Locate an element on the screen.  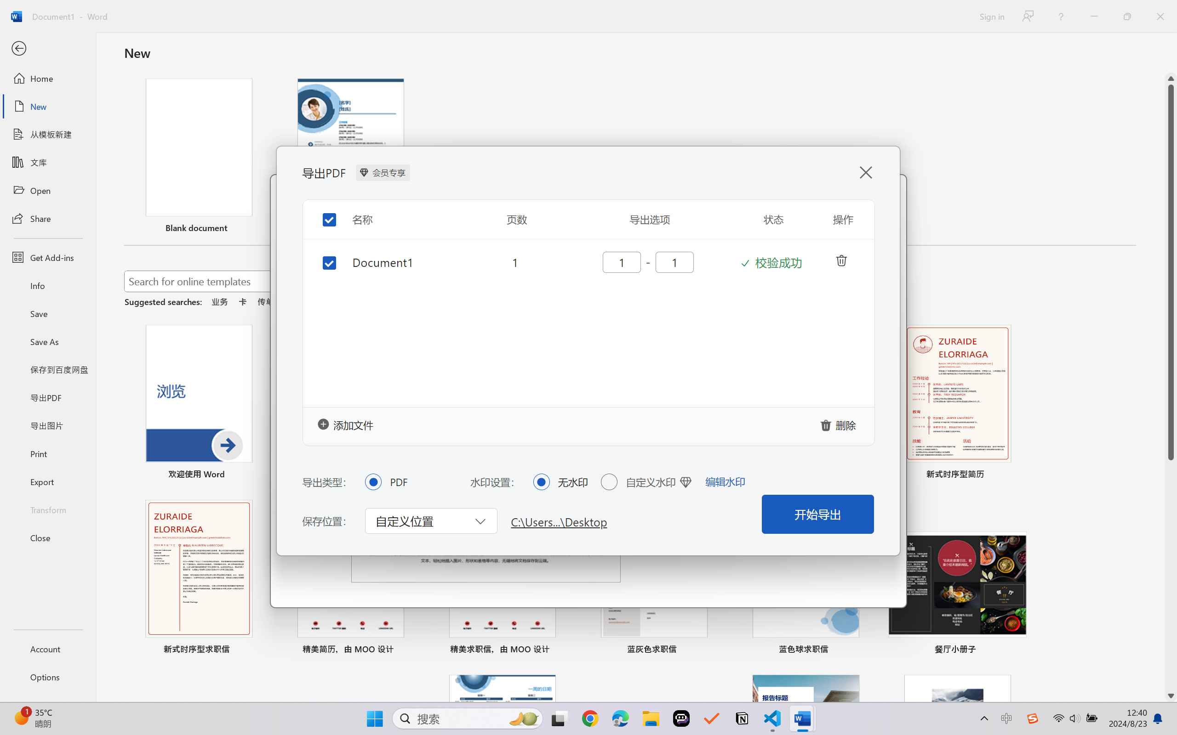
Print is located at coordinates (48, 453).